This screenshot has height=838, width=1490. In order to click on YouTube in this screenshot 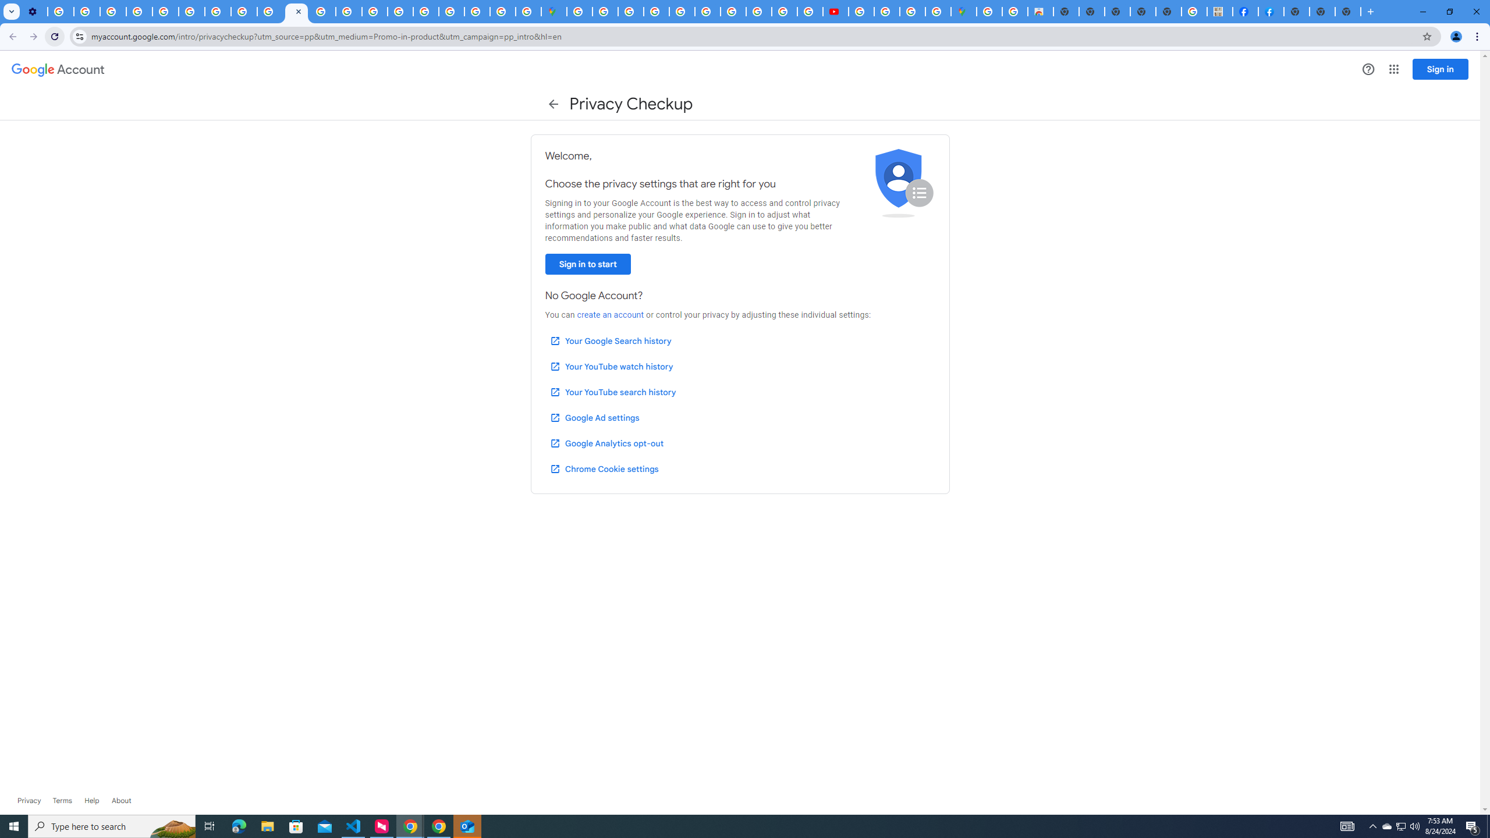, I will do `click(191, 12)`.